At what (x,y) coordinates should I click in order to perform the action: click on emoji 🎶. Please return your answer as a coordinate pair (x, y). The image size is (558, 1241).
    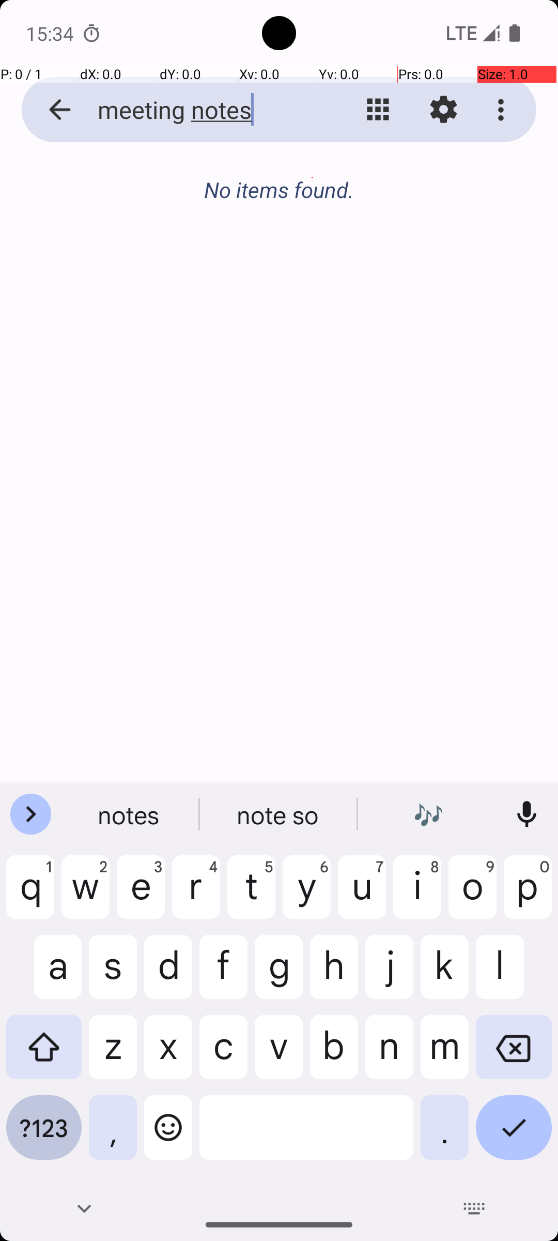
    Looking at the image, I should click on (428, 814).